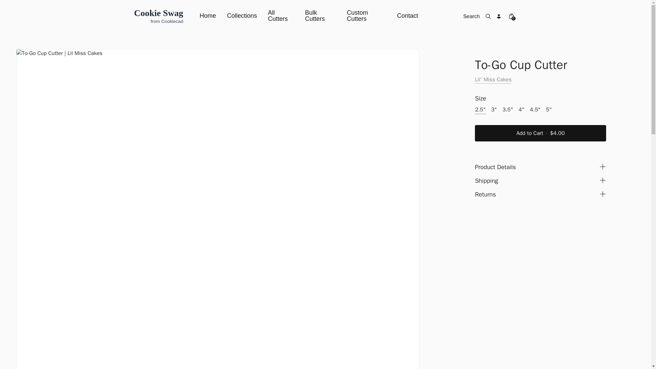 Image resolution: width=656 pixels, height=369 pixels. What do you see at coordinates (407, 16) in the screenshot?
I see `Contact` at bounding box center [407, 16].